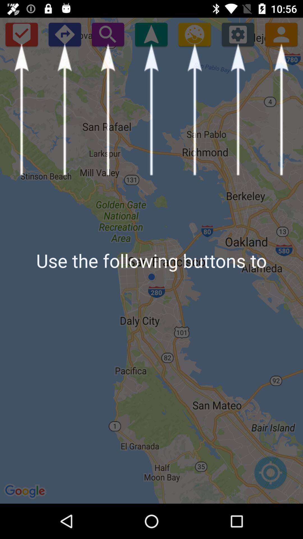 The height and width of the screenshot is (539, 303). What do you see at coordinates (270, 476) in the screenshot?
I see `choose item below use the following item` at bounding box center [270, 476].